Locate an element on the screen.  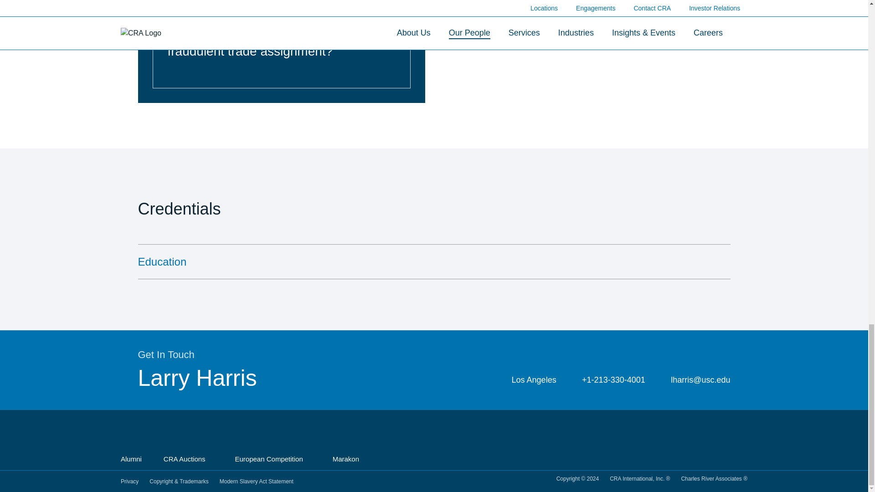
Privacy is located at coordinates (129, 482).